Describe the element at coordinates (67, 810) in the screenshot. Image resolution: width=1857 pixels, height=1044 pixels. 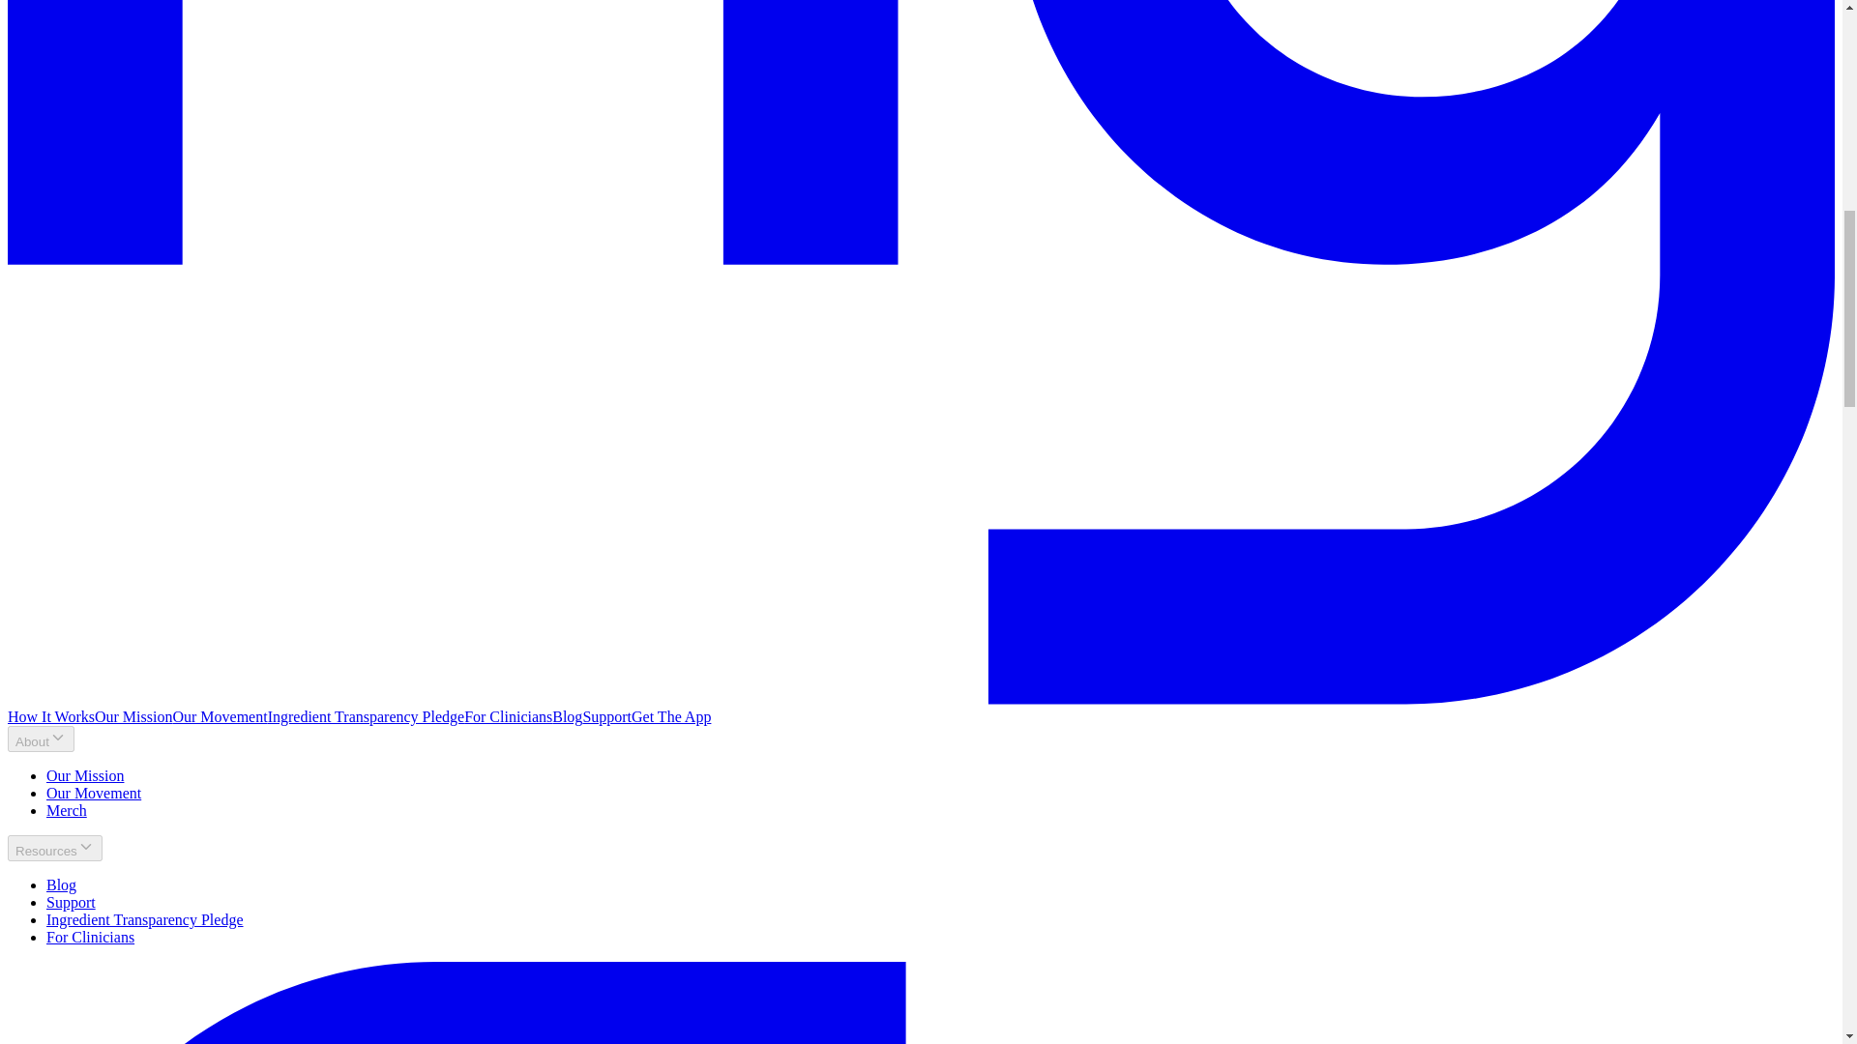
I see `Merch` at that location.